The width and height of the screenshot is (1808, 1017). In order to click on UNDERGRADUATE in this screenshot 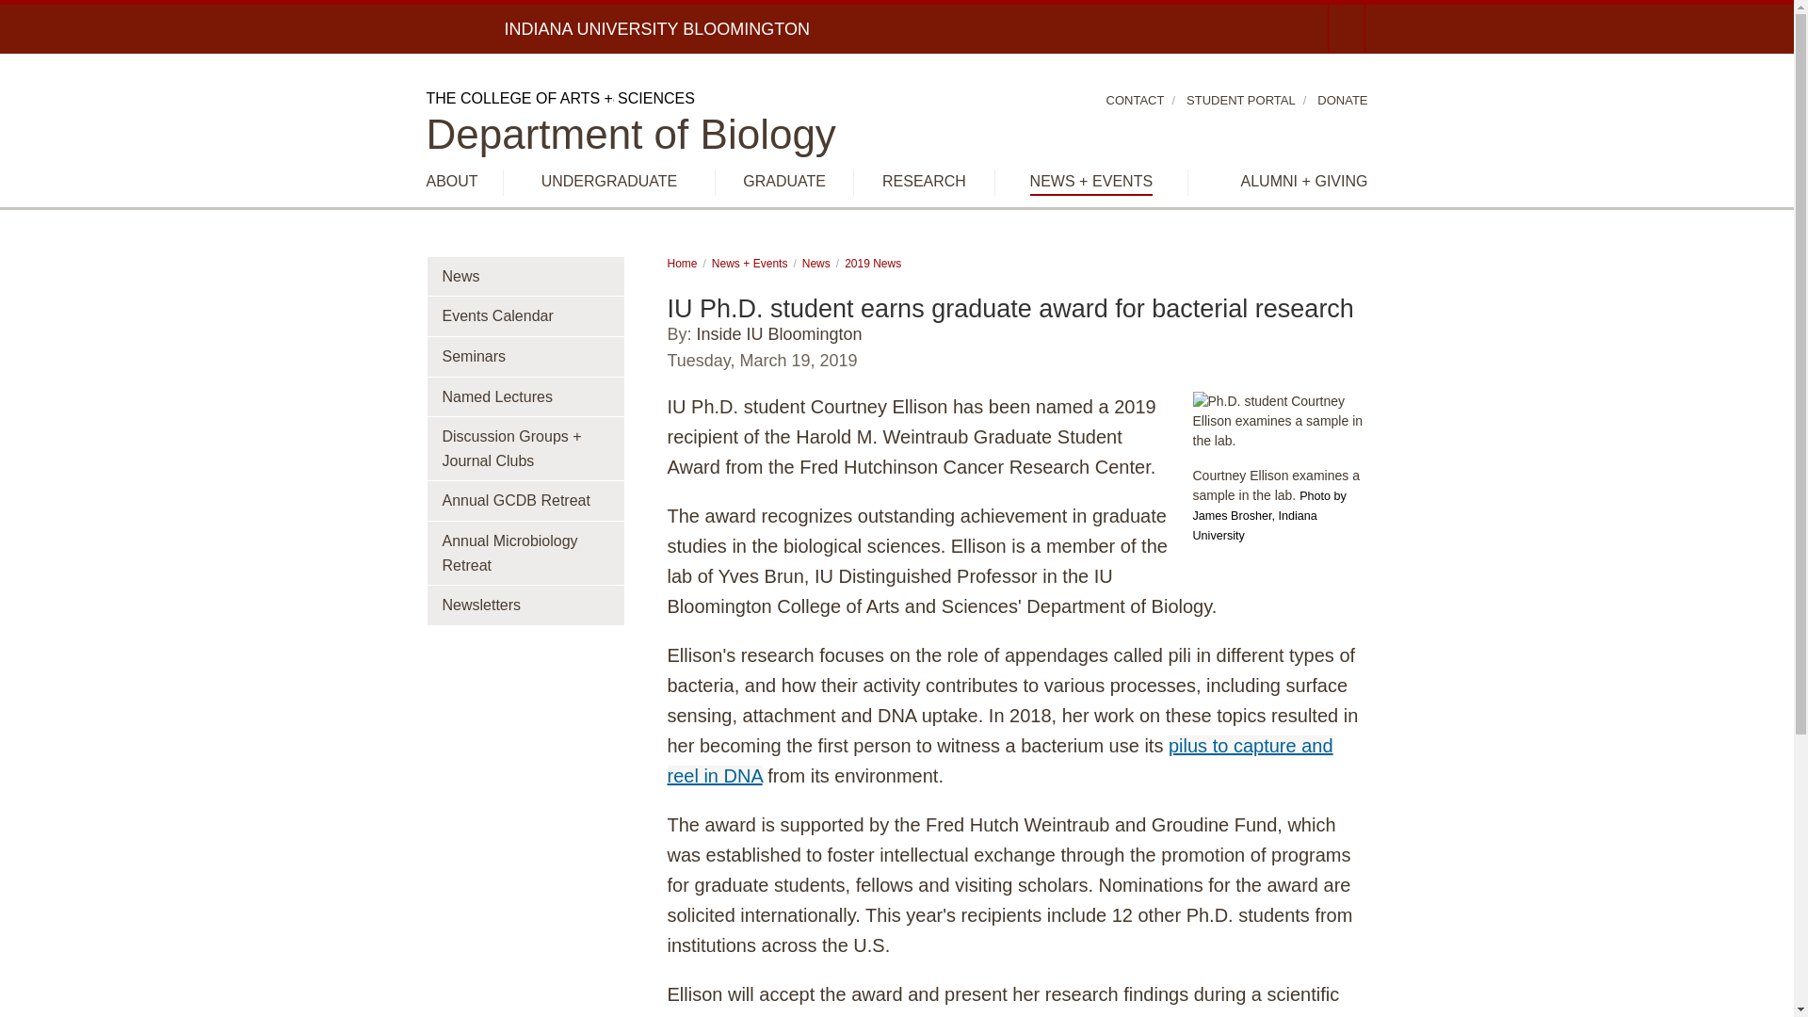, I will do `click(609, 182)`.